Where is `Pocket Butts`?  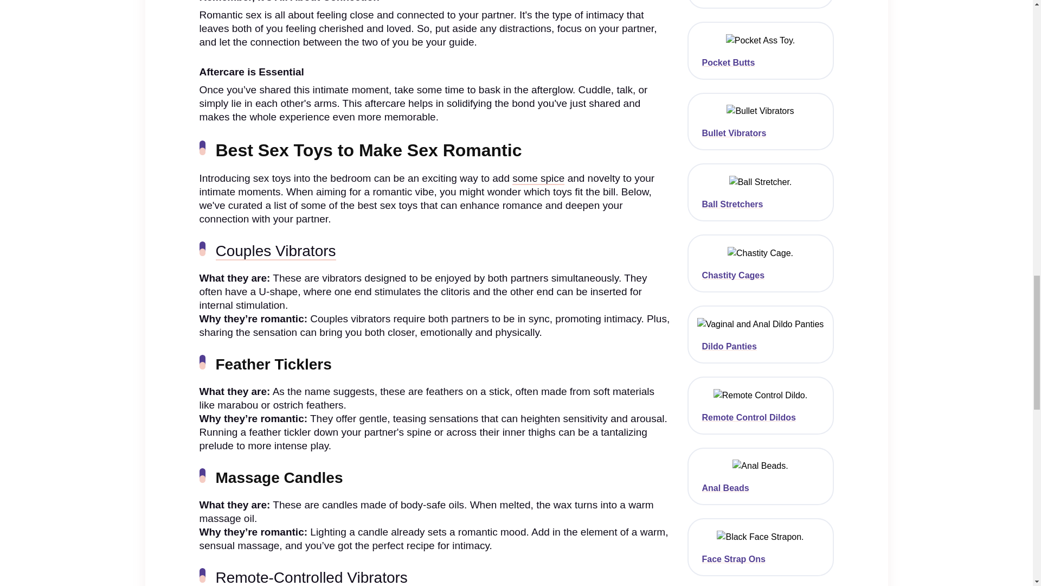 Pocket Butts is located at coordinates (760, 63).